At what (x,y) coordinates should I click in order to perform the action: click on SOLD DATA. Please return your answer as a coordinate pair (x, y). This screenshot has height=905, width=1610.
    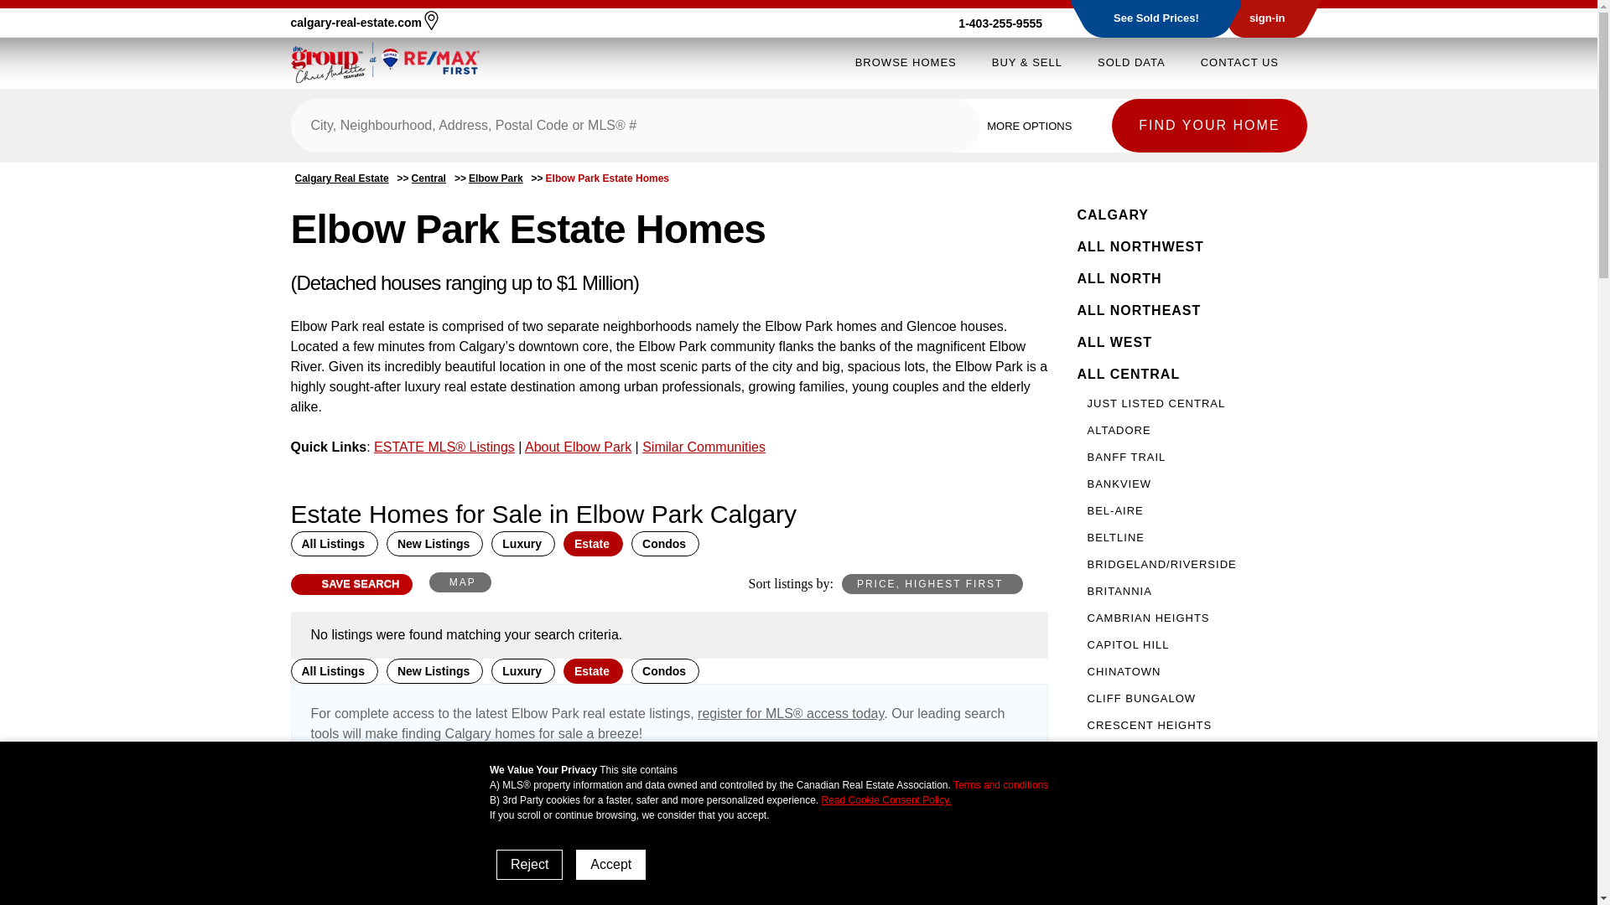
    Looking at the image, I should click on (1132, 62).